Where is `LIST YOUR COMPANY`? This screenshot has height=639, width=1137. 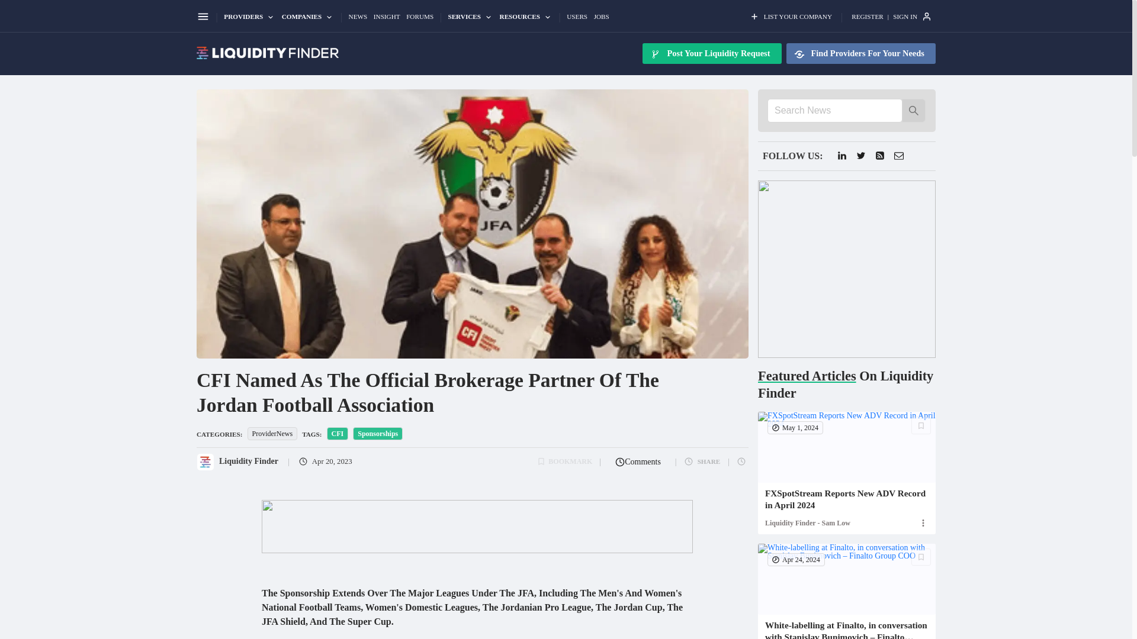 LIST YOUR COMPANY is located at coordinates (791, 17).